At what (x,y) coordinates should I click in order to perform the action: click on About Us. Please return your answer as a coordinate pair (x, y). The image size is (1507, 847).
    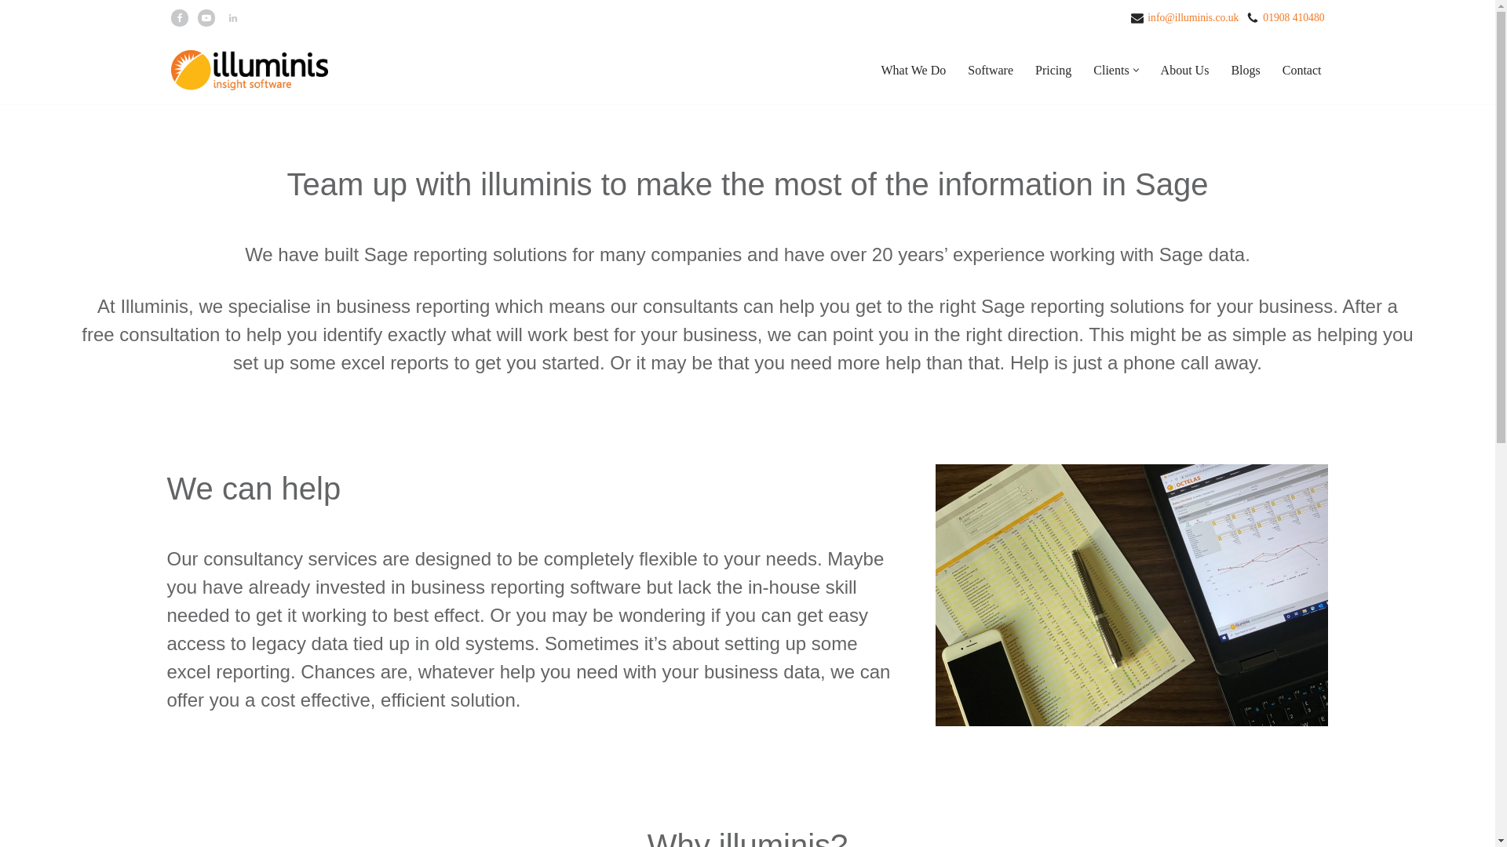
    Looking at the image, I should click on (1185, 69).